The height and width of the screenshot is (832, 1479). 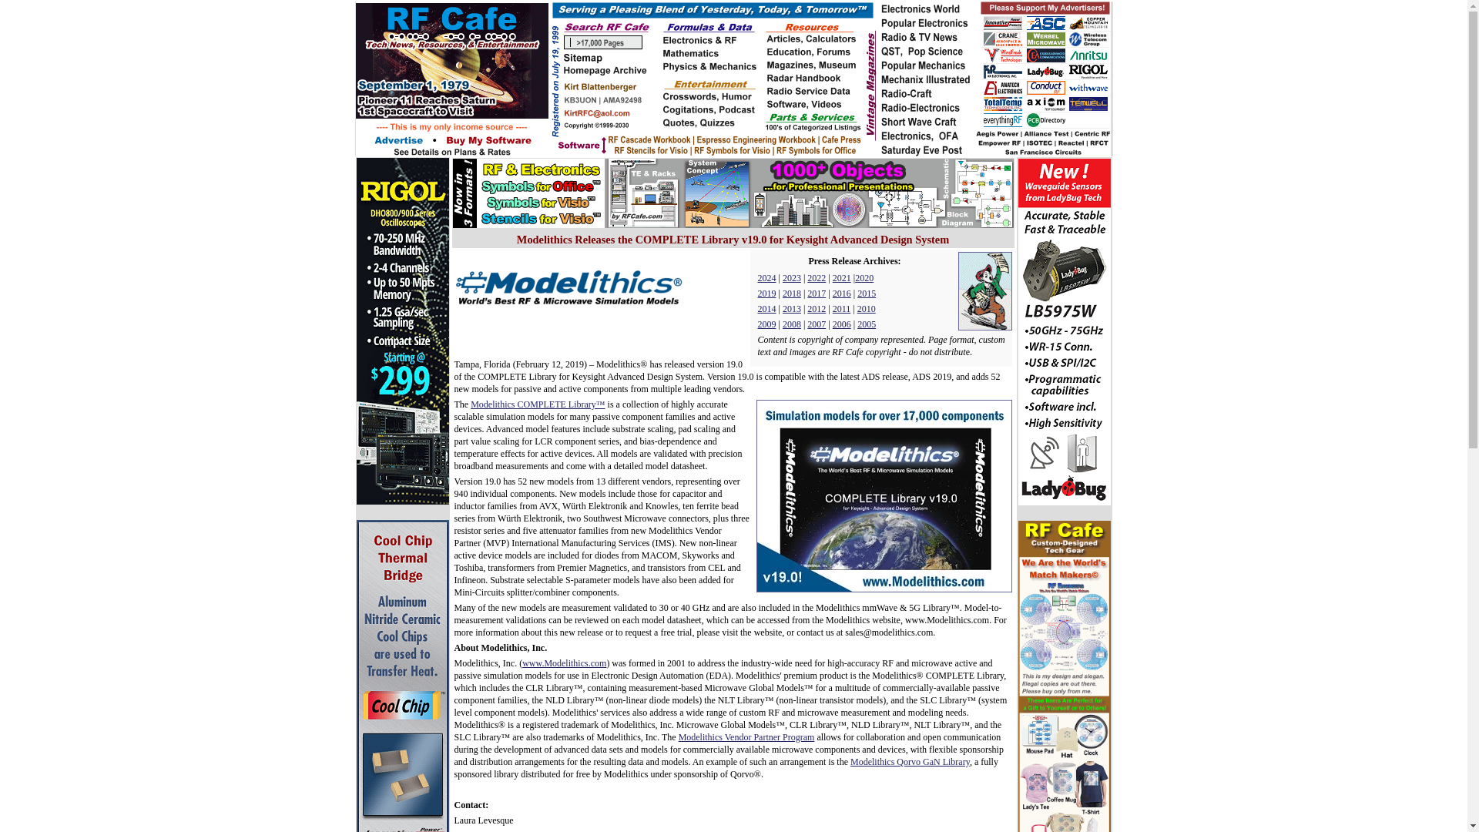 I want to click on 2007, so click(x=817, y=324).